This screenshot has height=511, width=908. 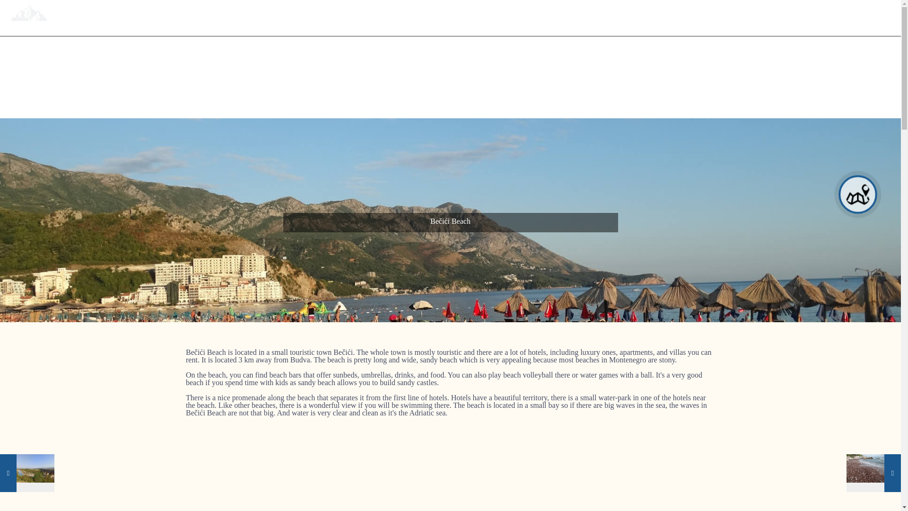 I want to click on Sights, so click(x=510, y=18).